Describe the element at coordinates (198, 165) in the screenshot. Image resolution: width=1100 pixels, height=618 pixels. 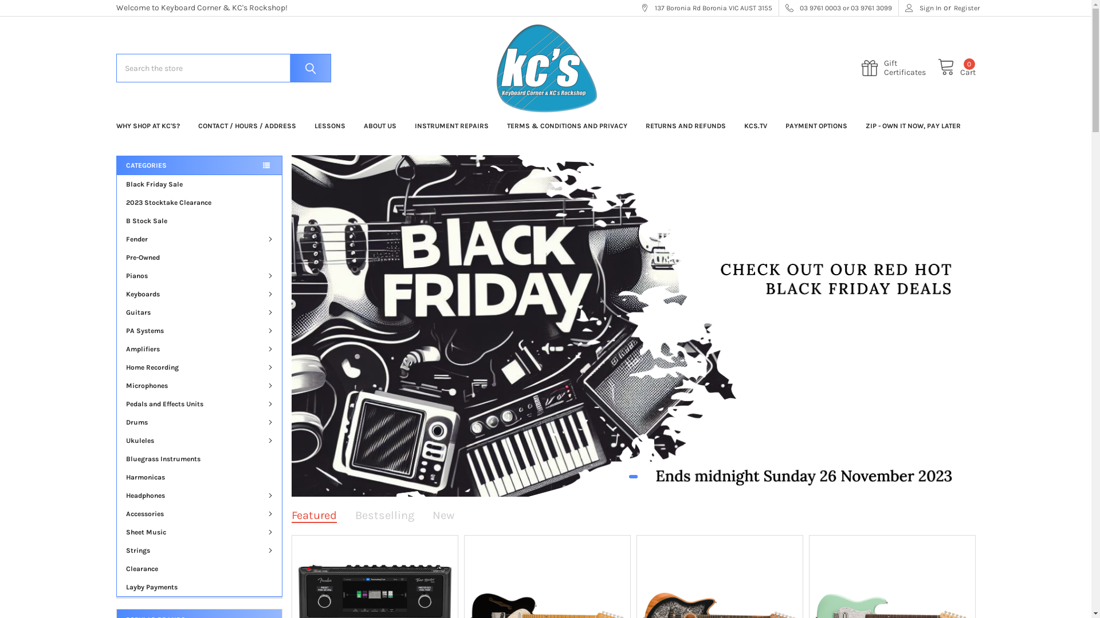
I see `CATEGORIES` at that location.